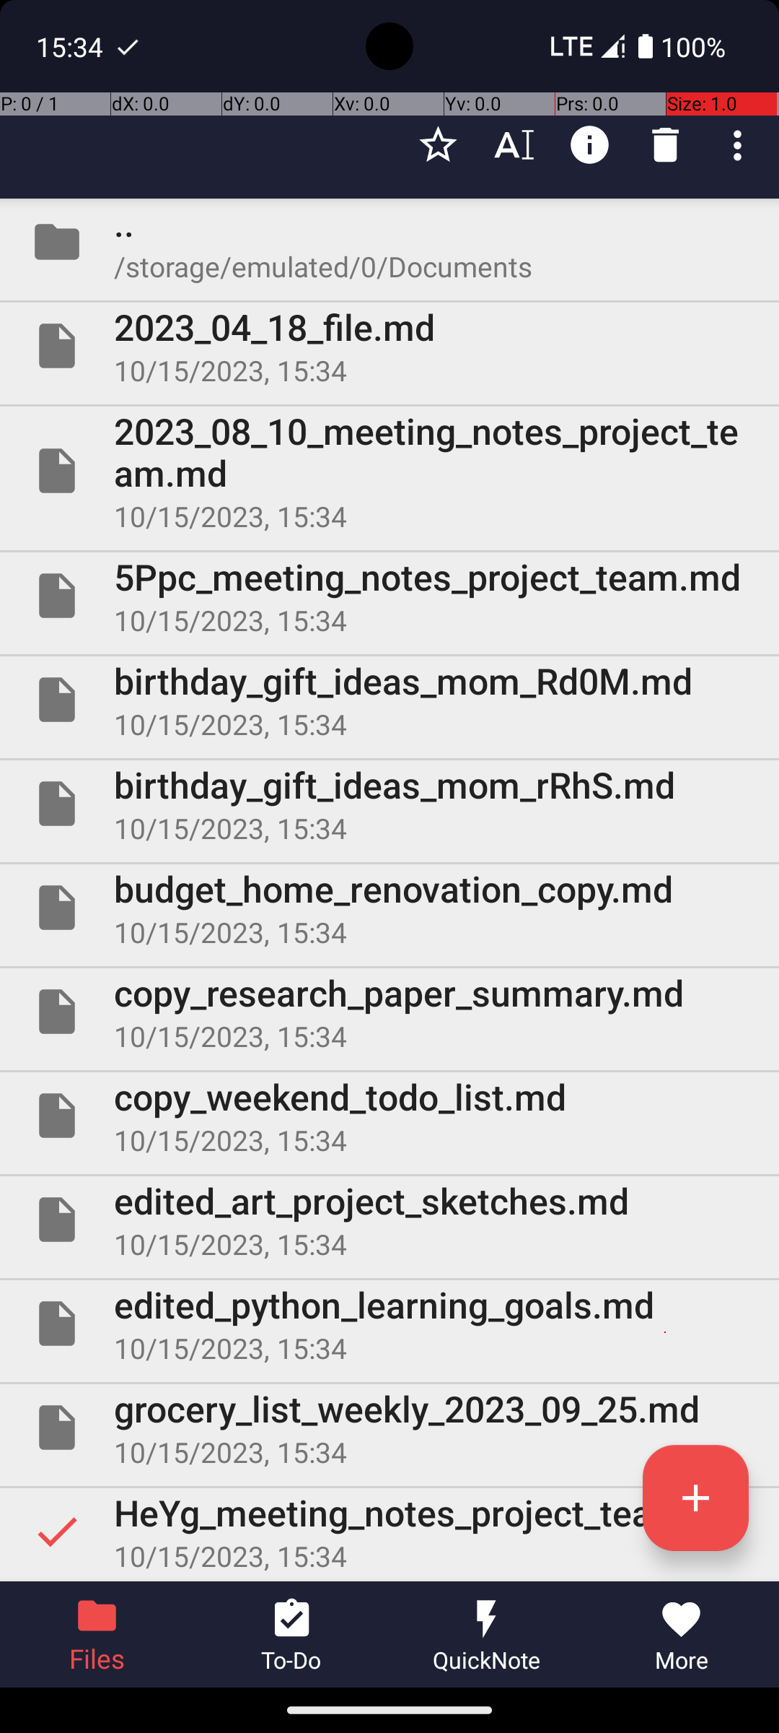 Image resolution: width=779 pixels, height=1733 pixels. Describe the element at coordinates (389, 1116) in the screenshot. I see `File copy_weekend_todo_list.md ` at that location.